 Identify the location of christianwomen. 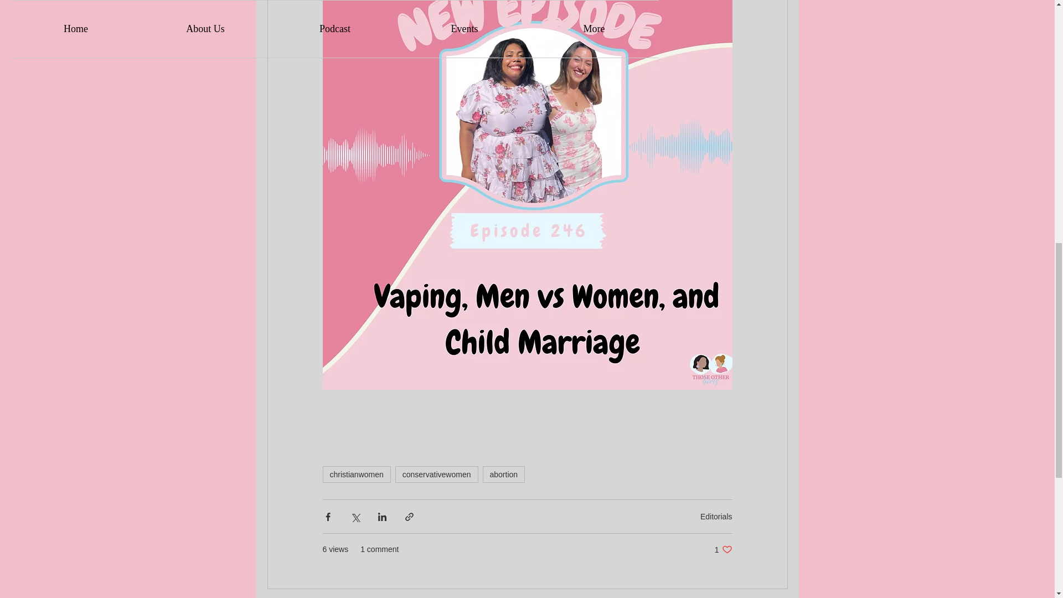
(716, 516).